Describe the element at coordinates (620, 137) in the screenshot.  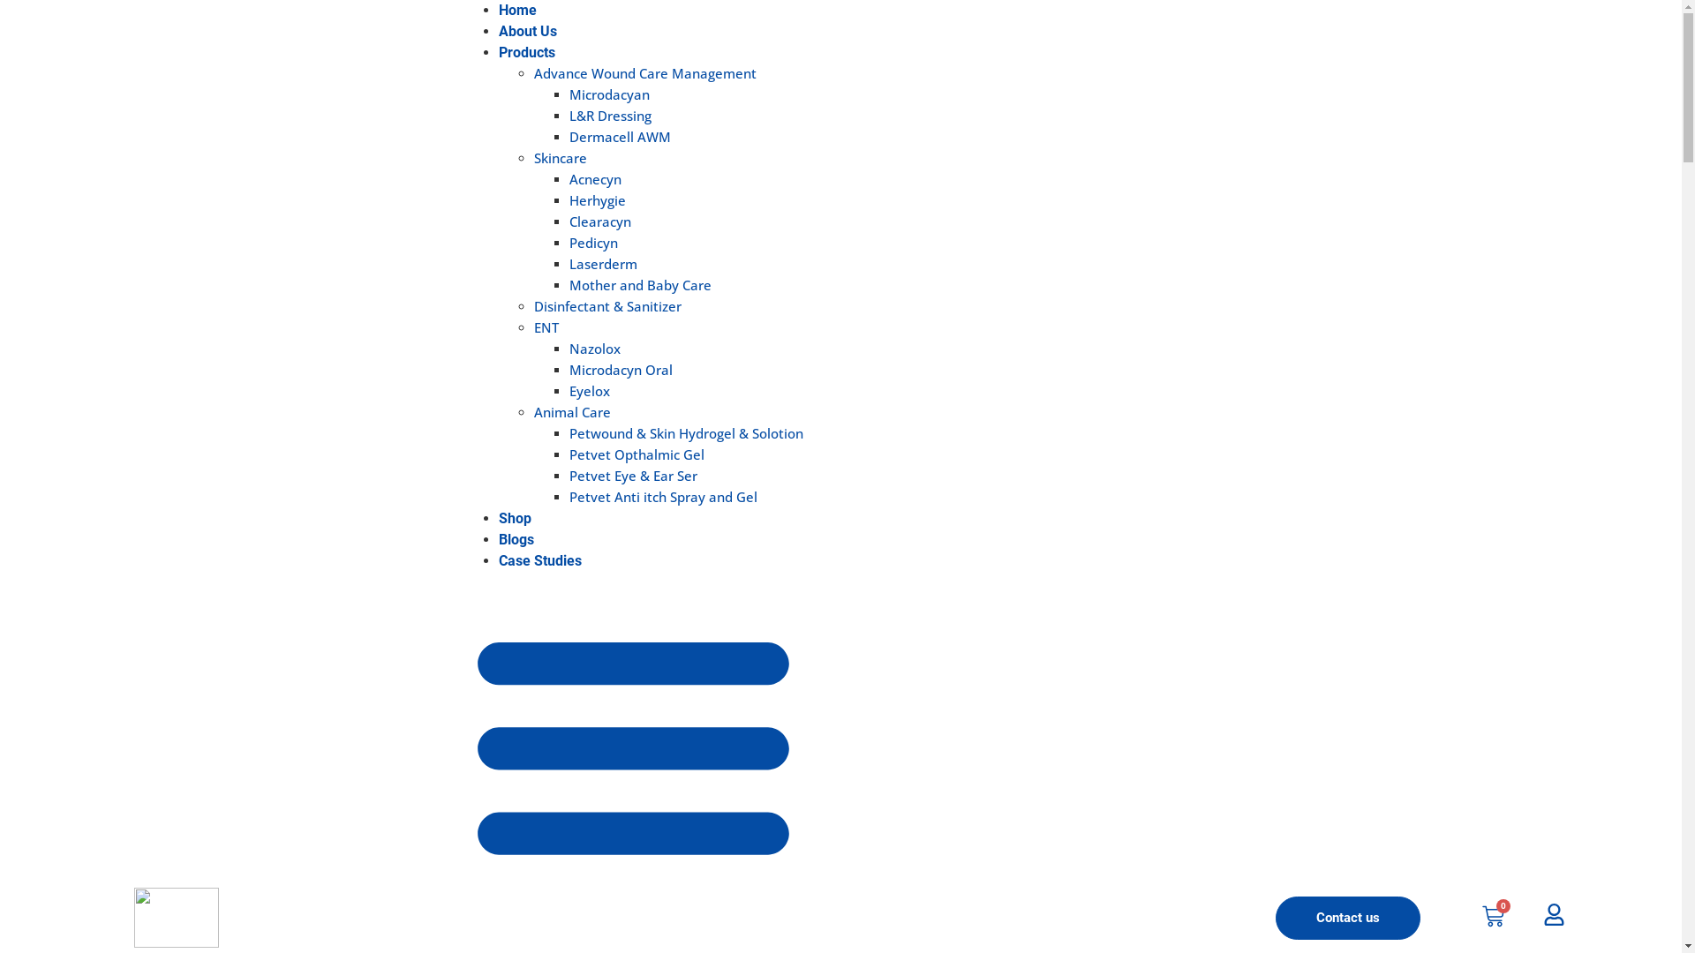
I see `Dermacell AWM` at that location.